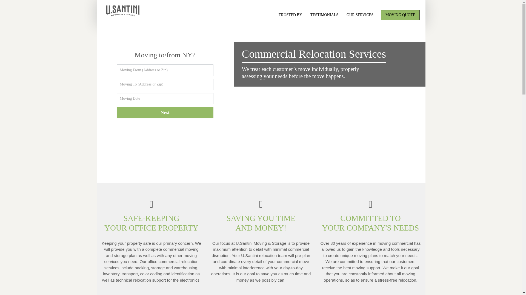 The width and height of the screenshot is (526, 295). What do you see at coordinates (400, 15) in the screenshot?
I see `MOVING QUOTE` at bounding box center [400, 15].